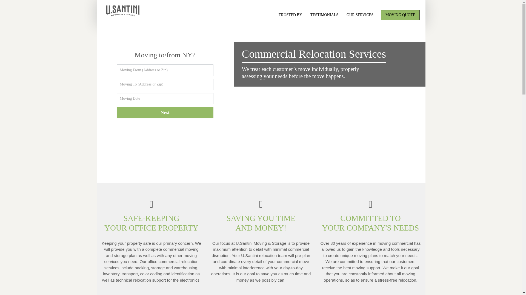 The width and height of the screenshot is (526, 295). What do you see at coordinates (400, 15) in the screenshot?
I see `MOVING QUOTE` at bounding box center [400, 15].